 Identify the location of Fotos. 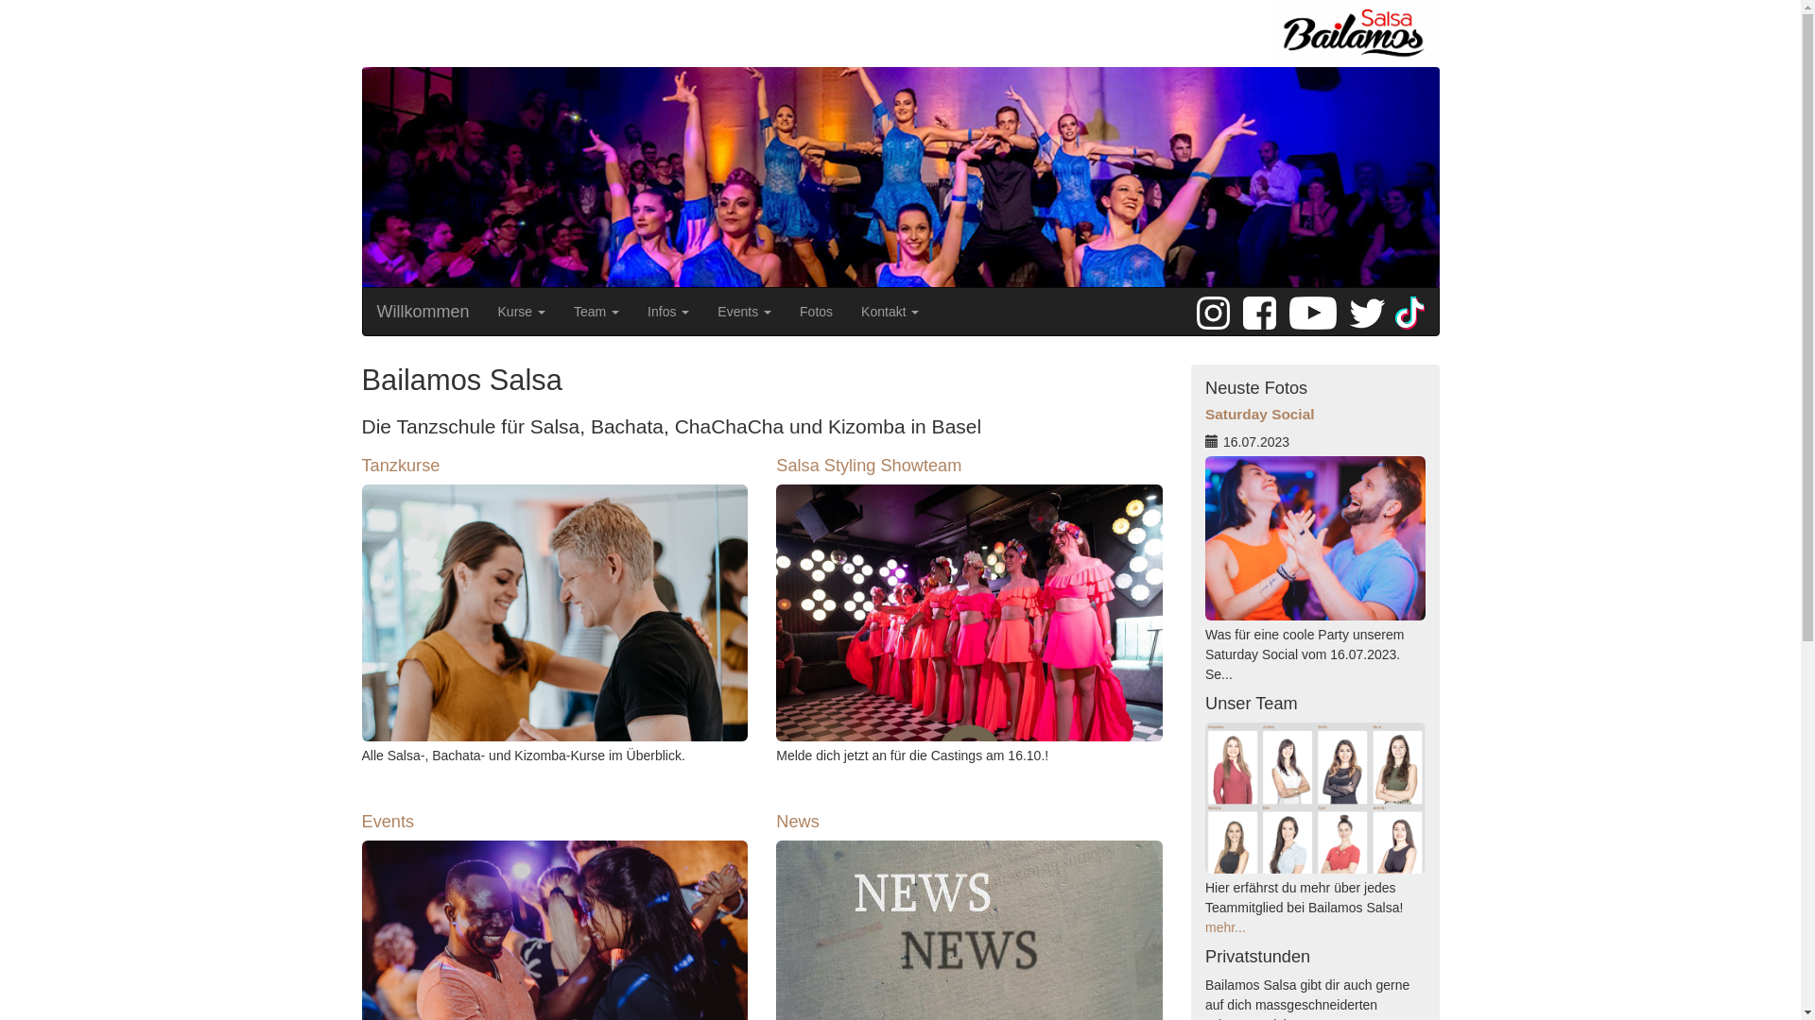
(817, 312).